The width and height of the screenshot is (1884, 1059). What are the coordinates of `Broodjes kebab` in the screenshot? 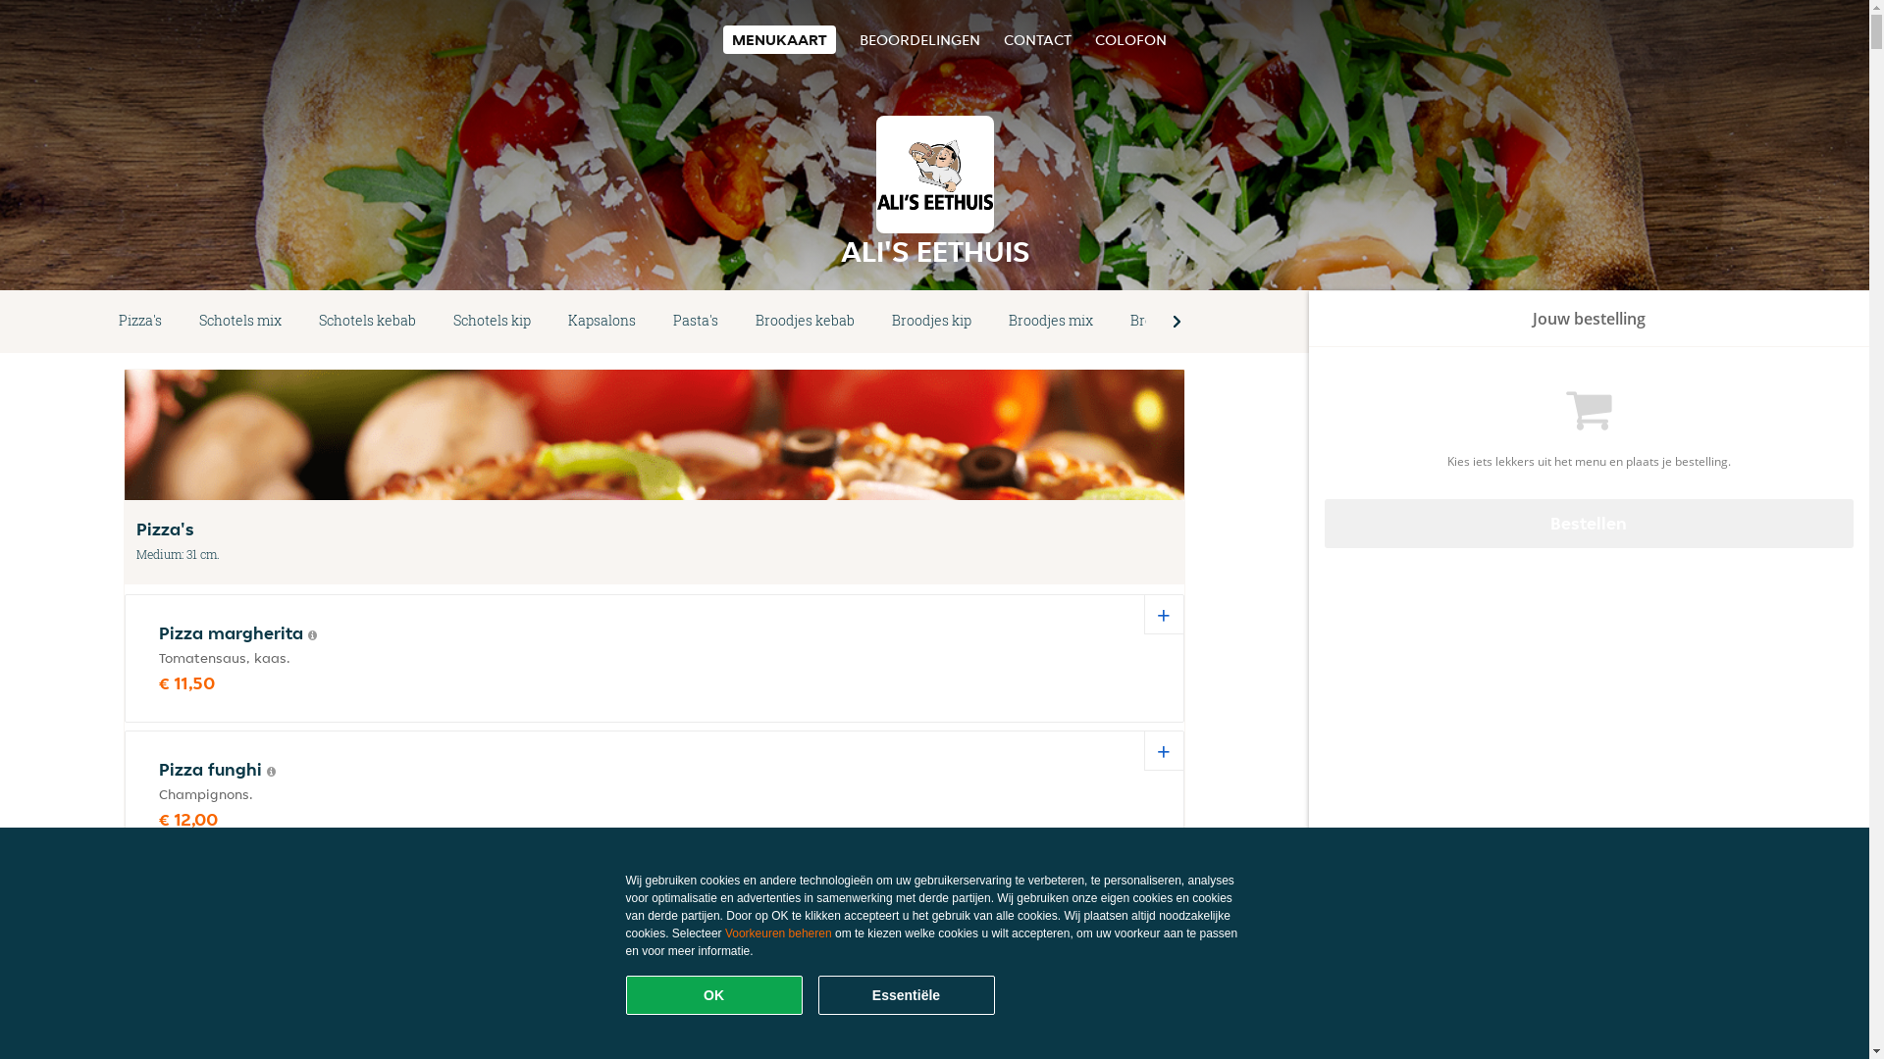 It's located at (805, 322).